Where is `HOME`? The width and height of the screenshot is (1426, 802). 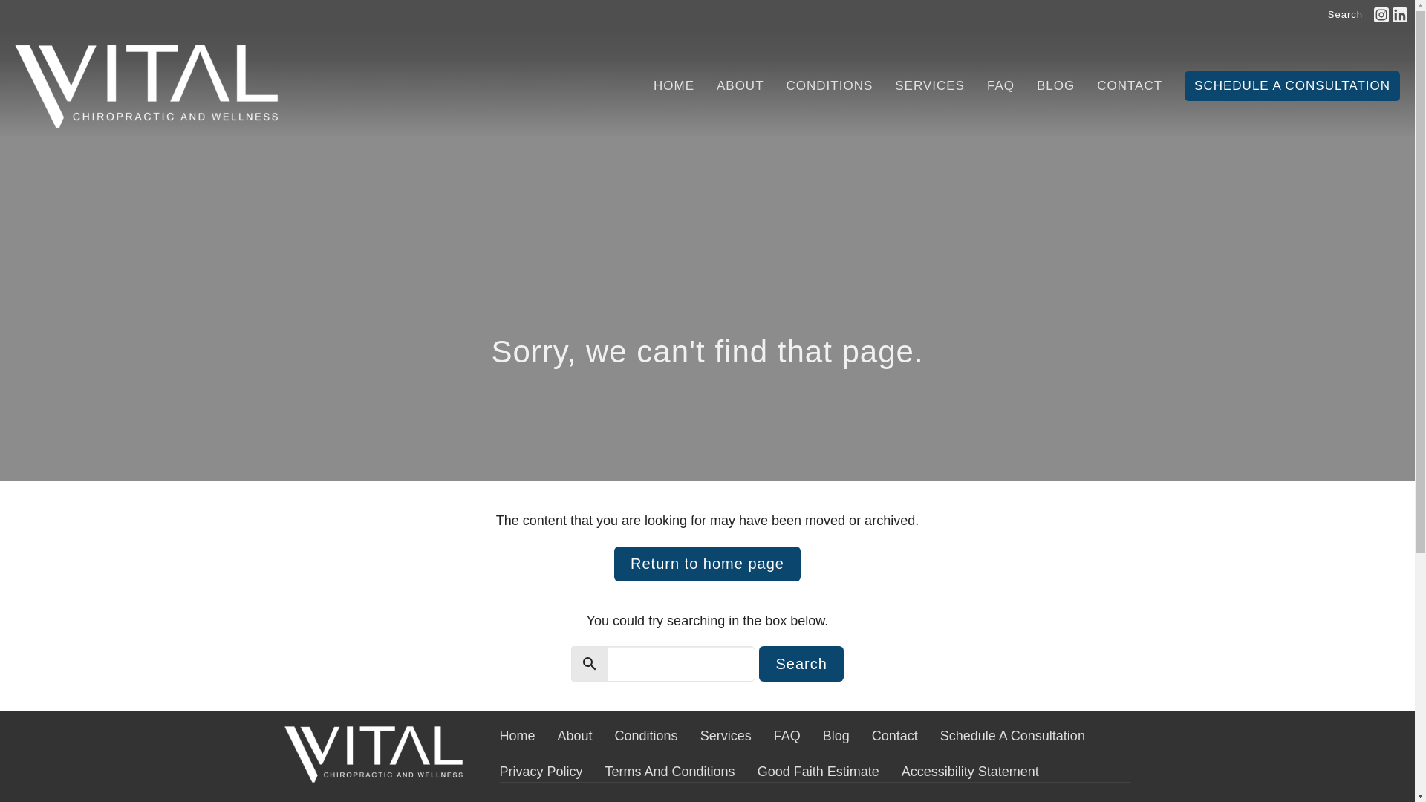
HOME is located at coordinates (674, 86).